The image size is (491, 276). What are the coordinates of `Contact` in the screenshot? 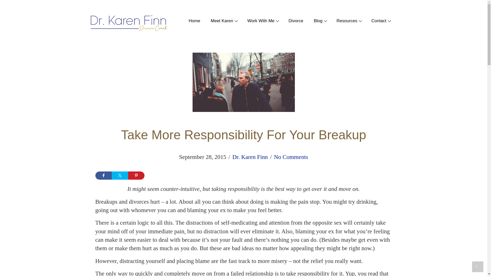 It's located at (378, 21).